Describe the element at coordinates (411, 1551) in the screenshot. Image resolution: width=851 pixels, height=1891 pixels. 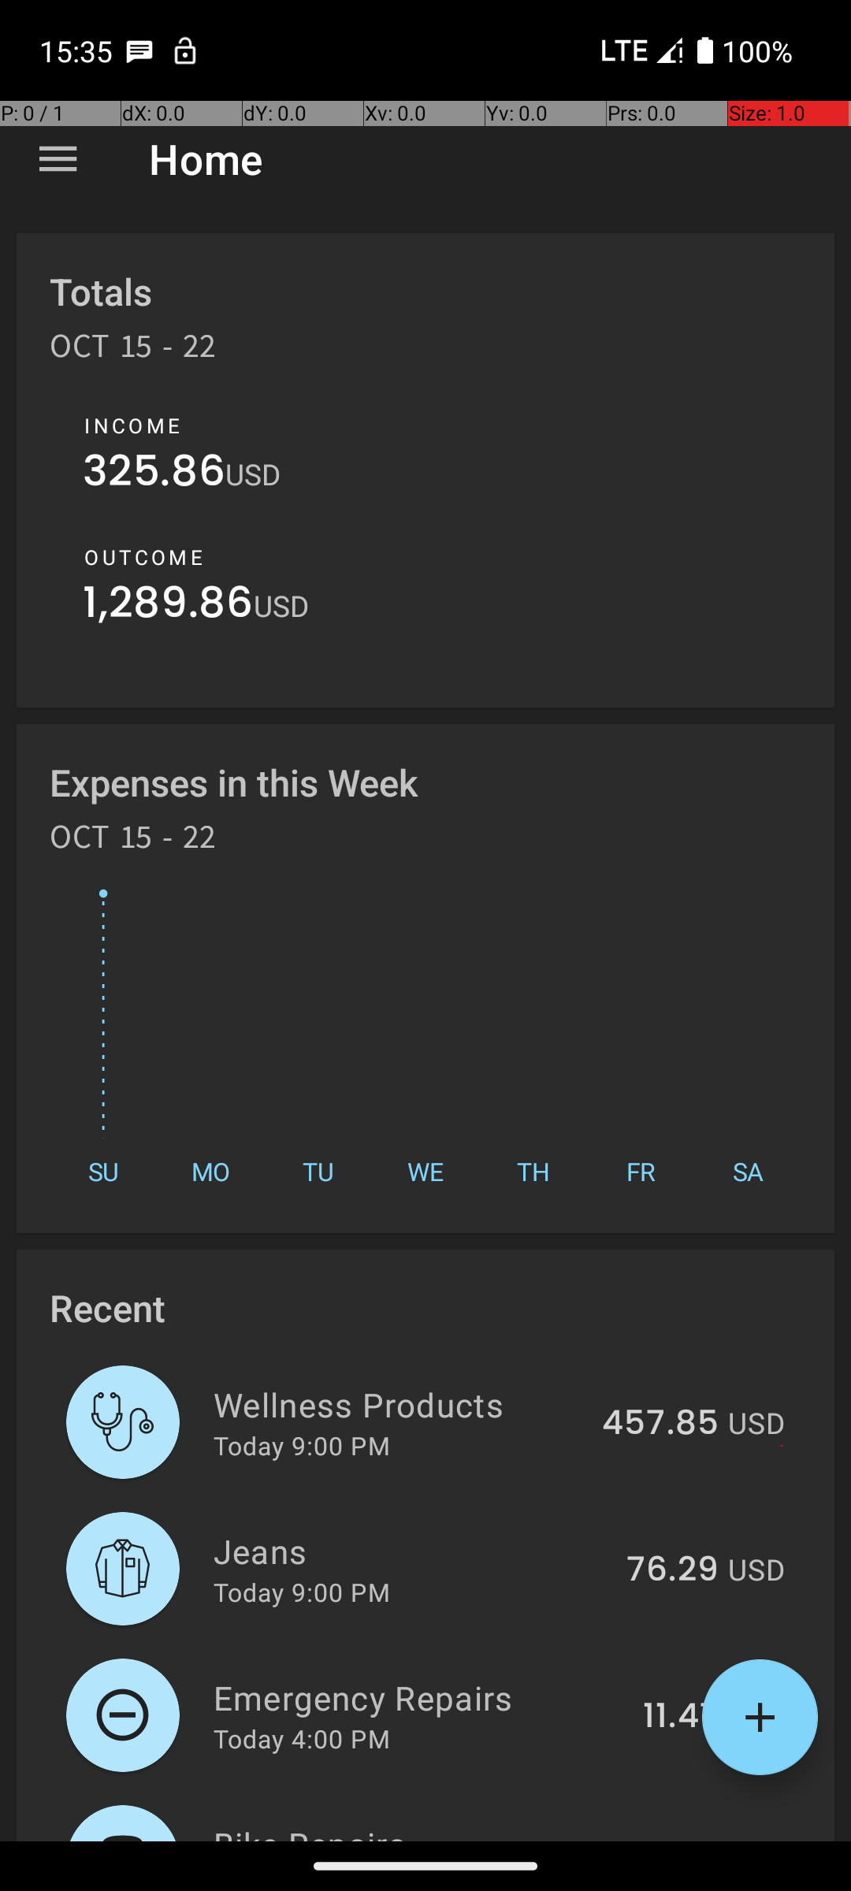
I see `Jeans` at that location.